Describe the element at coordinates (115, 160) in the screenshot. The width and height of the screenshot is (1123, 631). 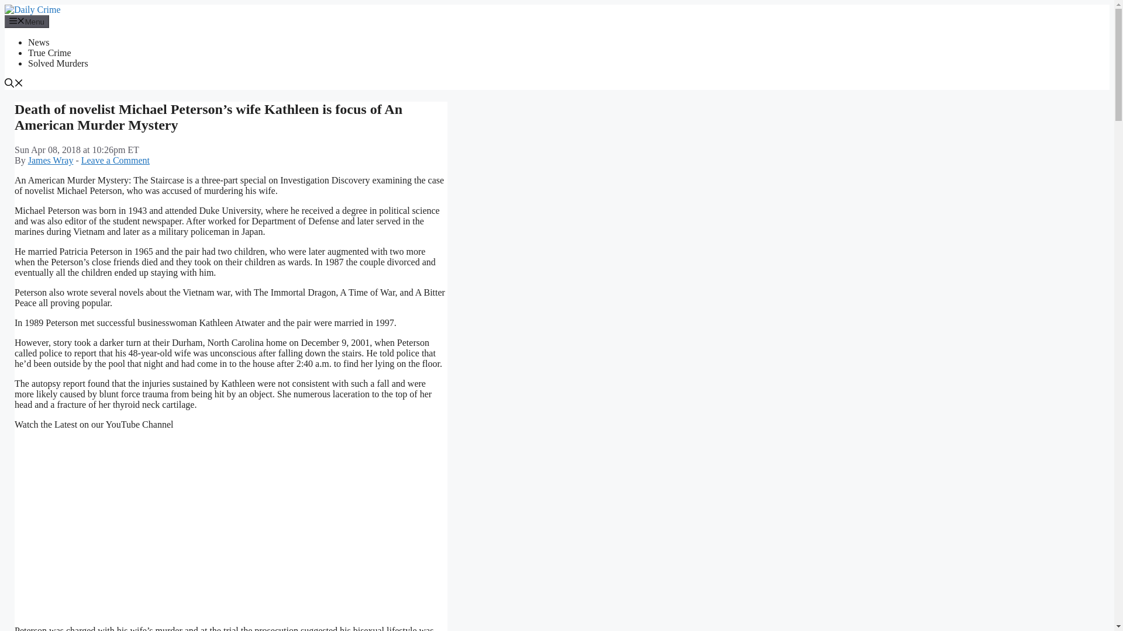
I see `Leave a Comment` at that location.